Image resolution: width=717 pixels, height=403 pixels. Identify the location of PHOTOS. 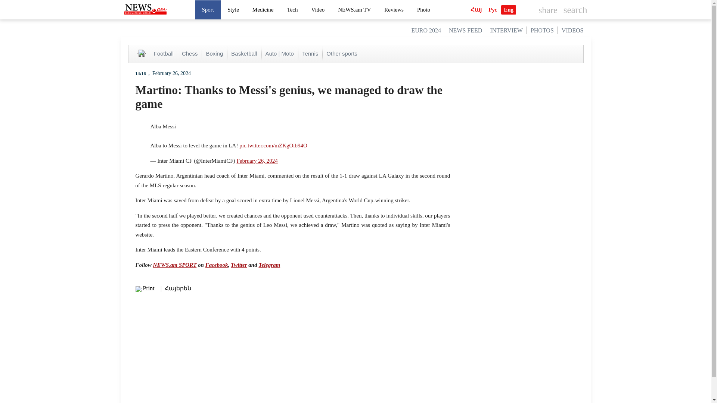
(542, 30).